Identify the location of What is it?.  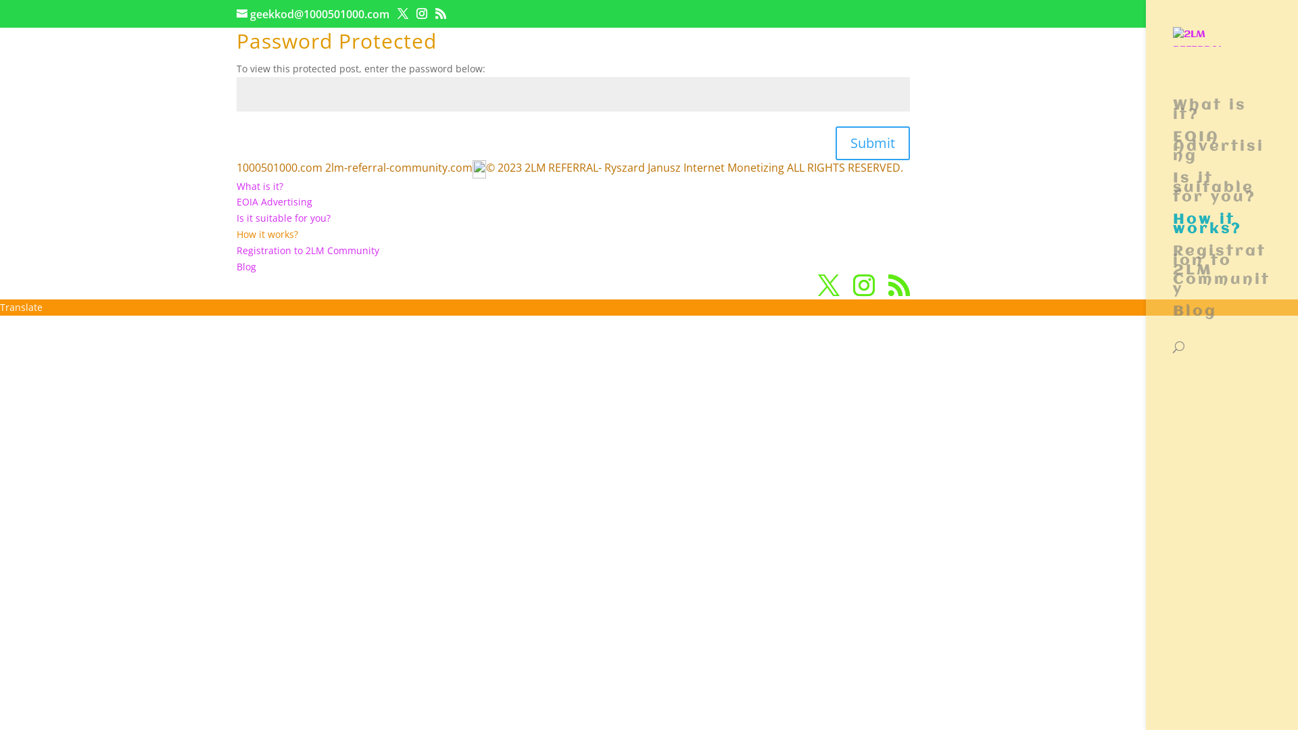
(260, 187).